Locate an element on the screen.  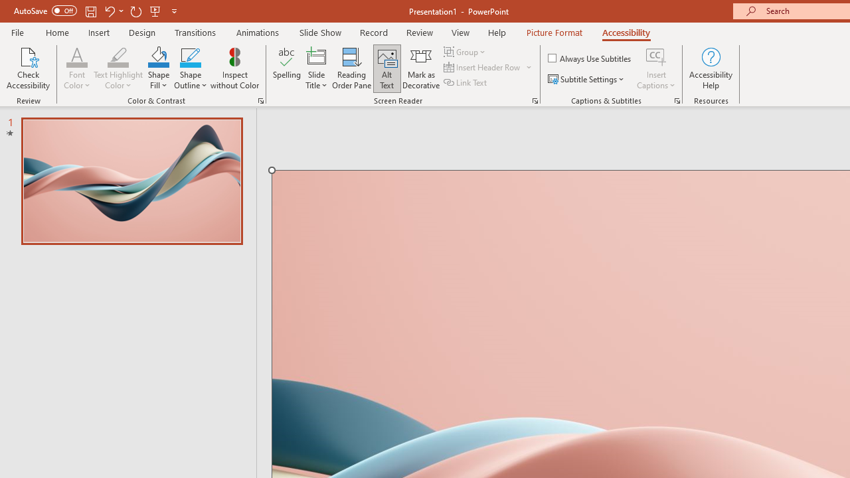
Mark as Decorative is located at coordinates (421, 68).